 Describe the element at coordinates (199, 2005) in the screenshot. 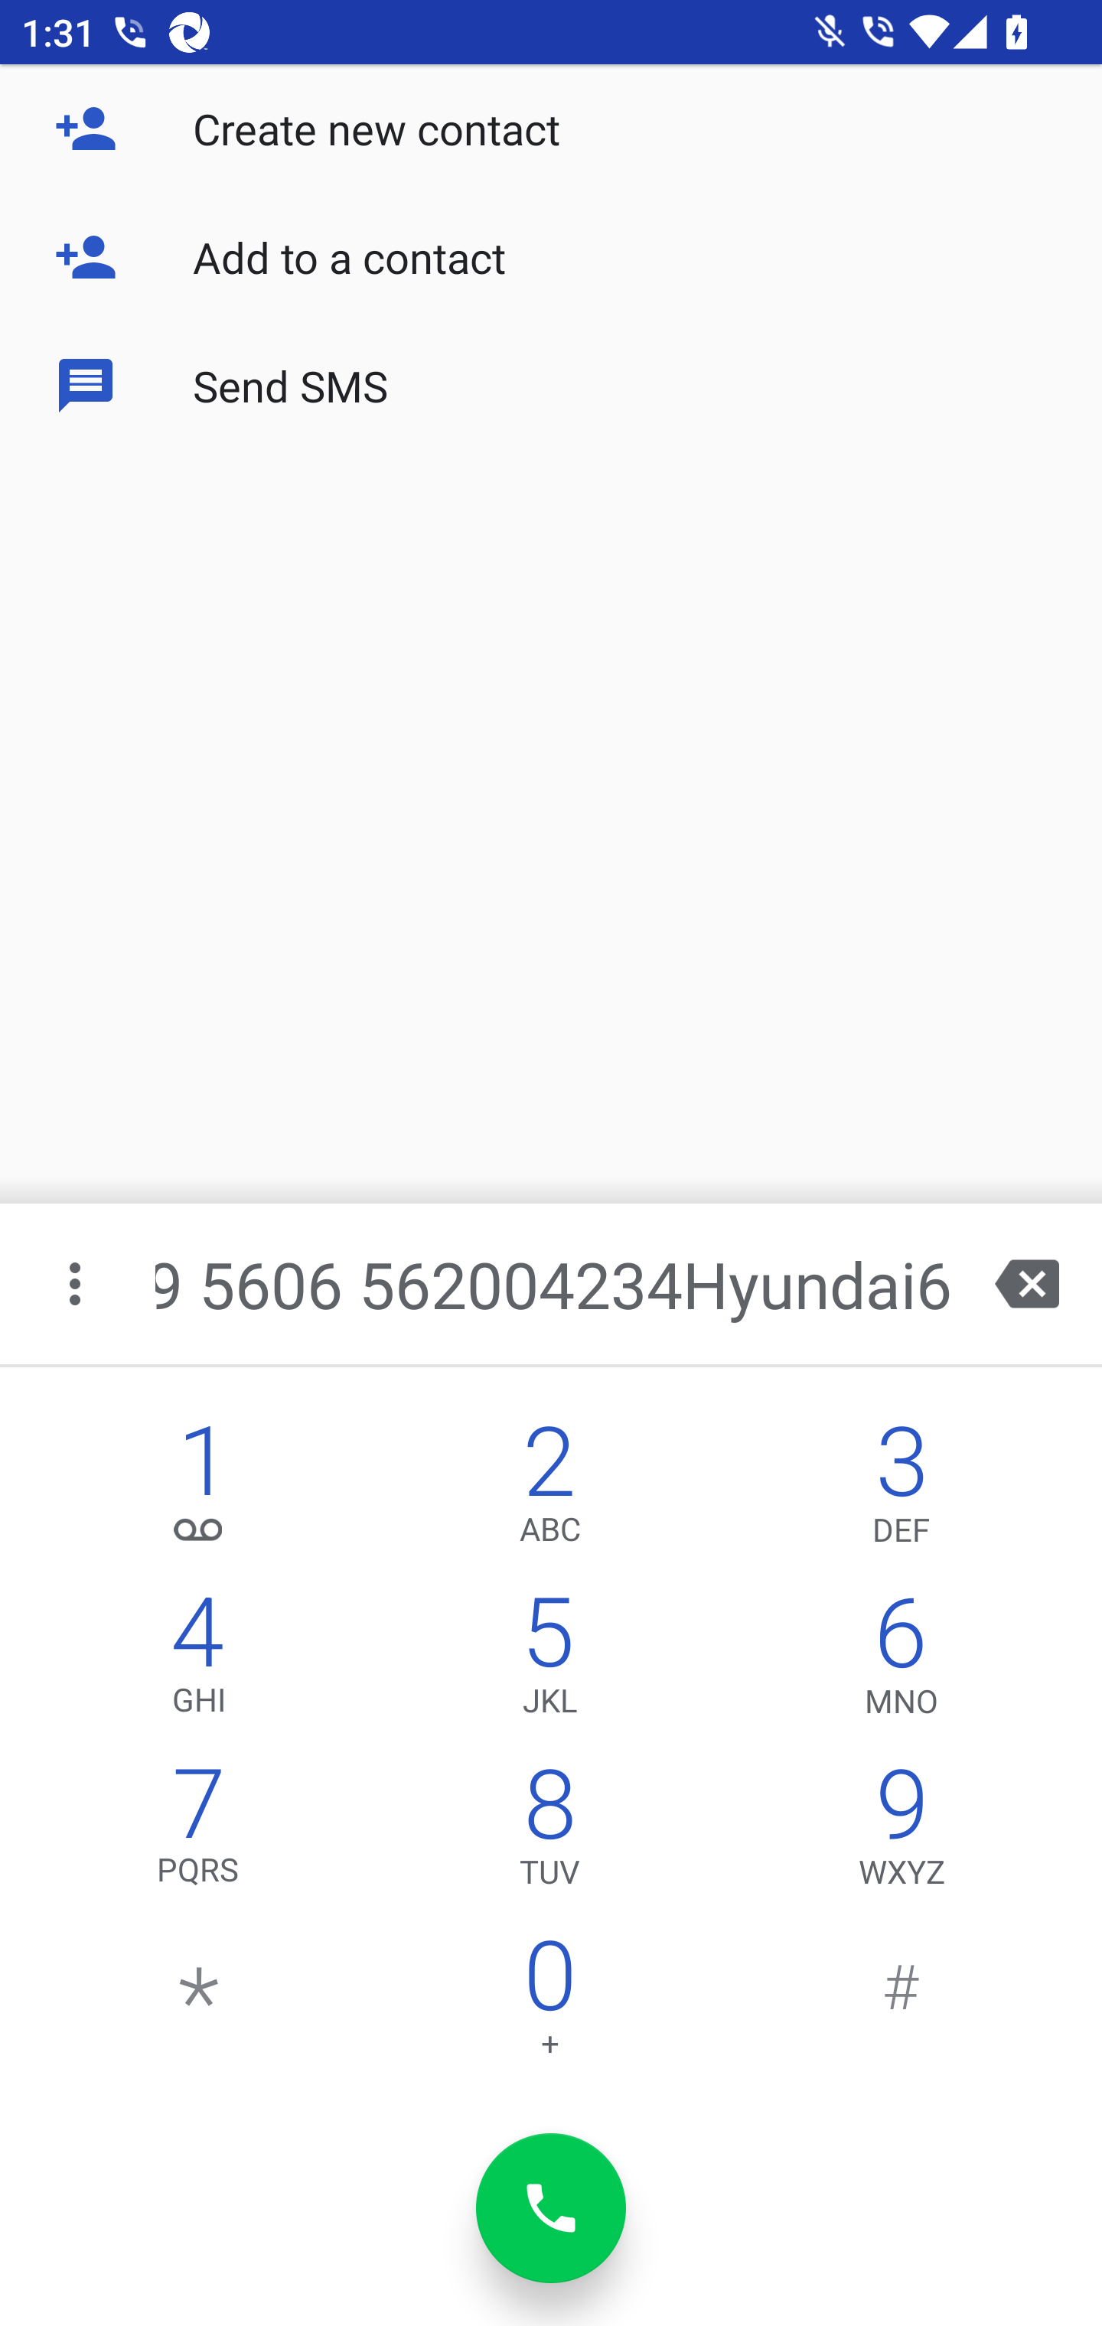

I see `*` at that location.